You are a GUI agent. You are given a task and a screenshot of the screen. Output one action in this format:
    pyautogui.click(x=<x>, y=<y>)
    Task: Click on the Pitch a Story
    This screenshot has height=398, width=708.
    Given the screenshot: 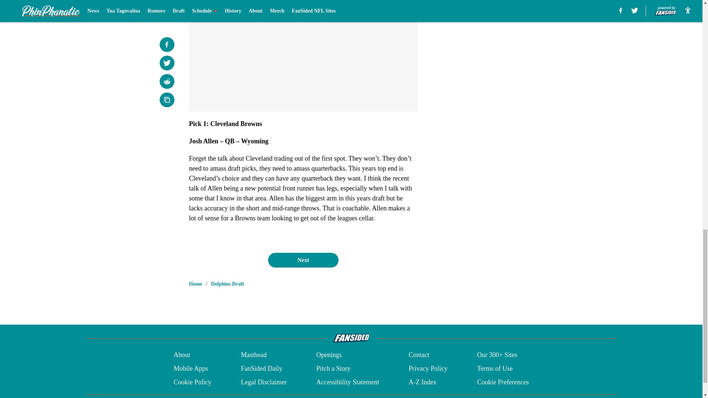 What is the action you would take?
    pyautogui.click(x=333, y=369)
    